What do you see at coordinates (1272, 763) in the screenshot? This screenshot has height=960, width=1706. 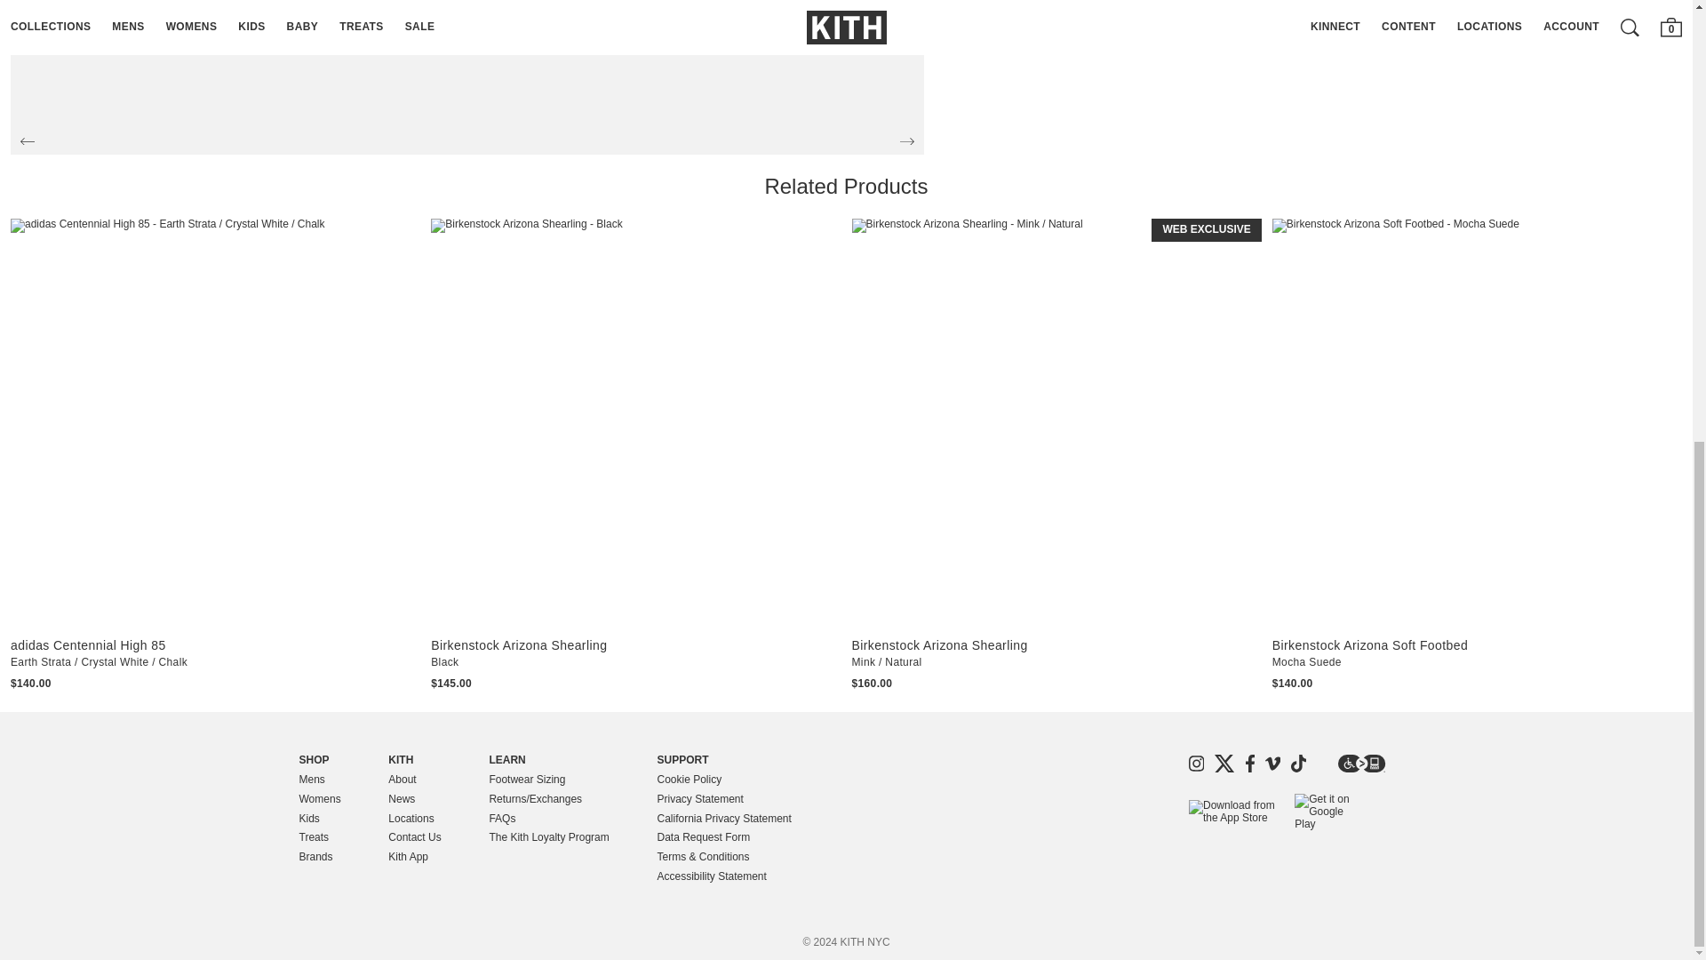 I see `Vimeo` at bounding box center [1272, 763].